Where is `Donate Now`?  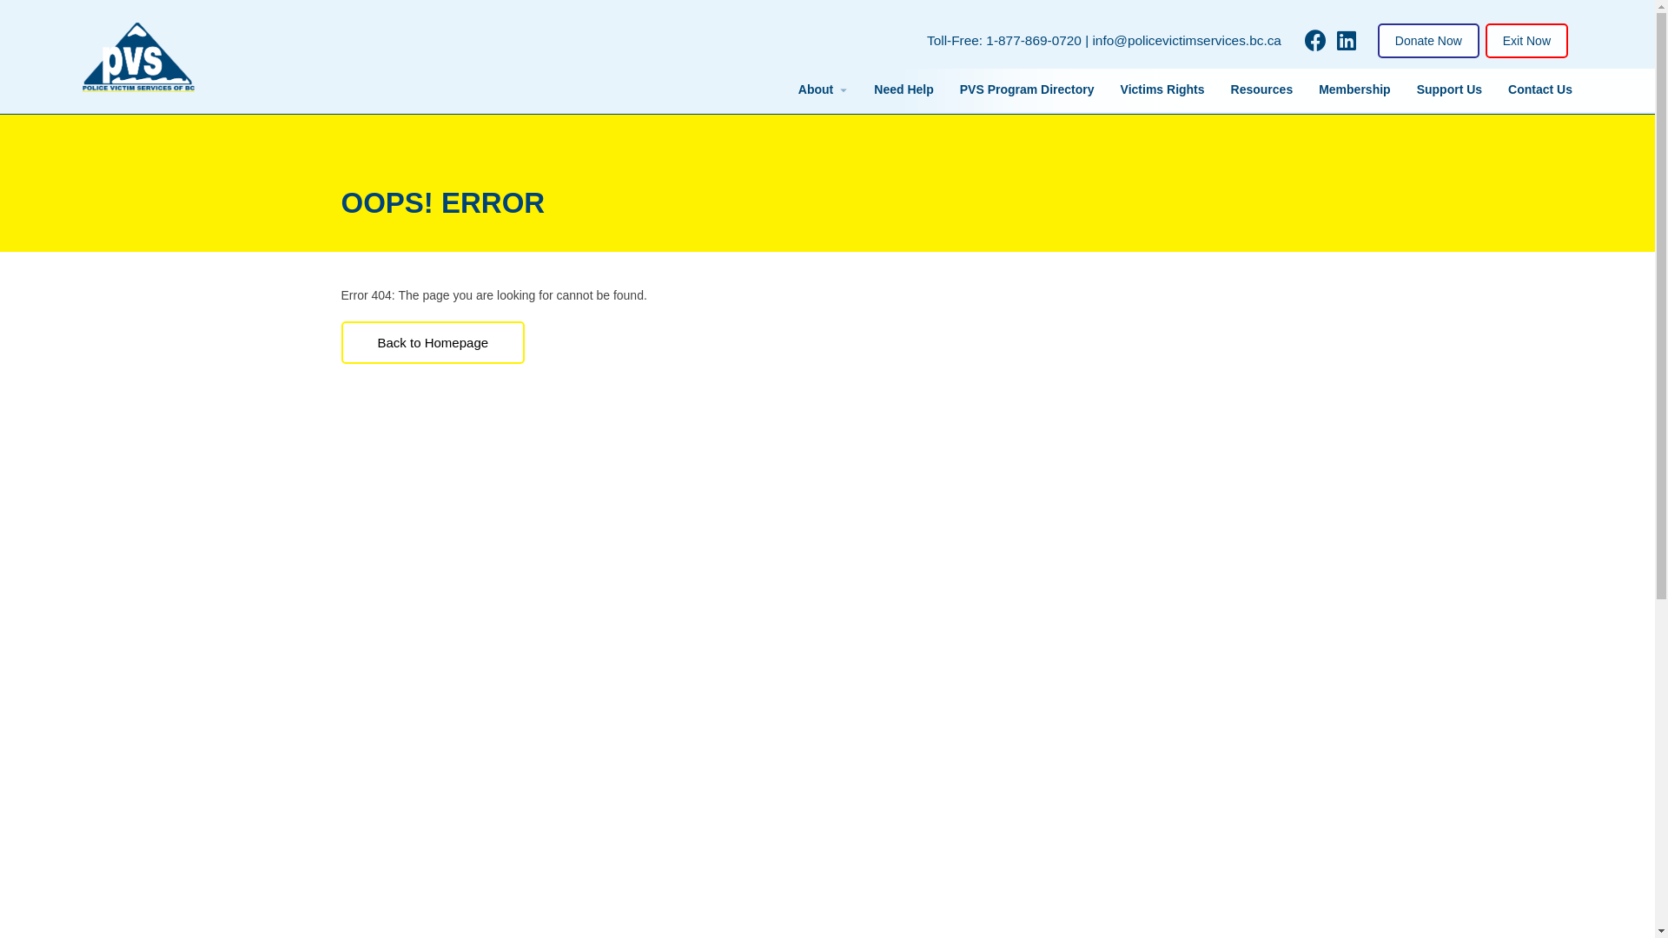 Donate Now is located at coordinates (1428, 40).